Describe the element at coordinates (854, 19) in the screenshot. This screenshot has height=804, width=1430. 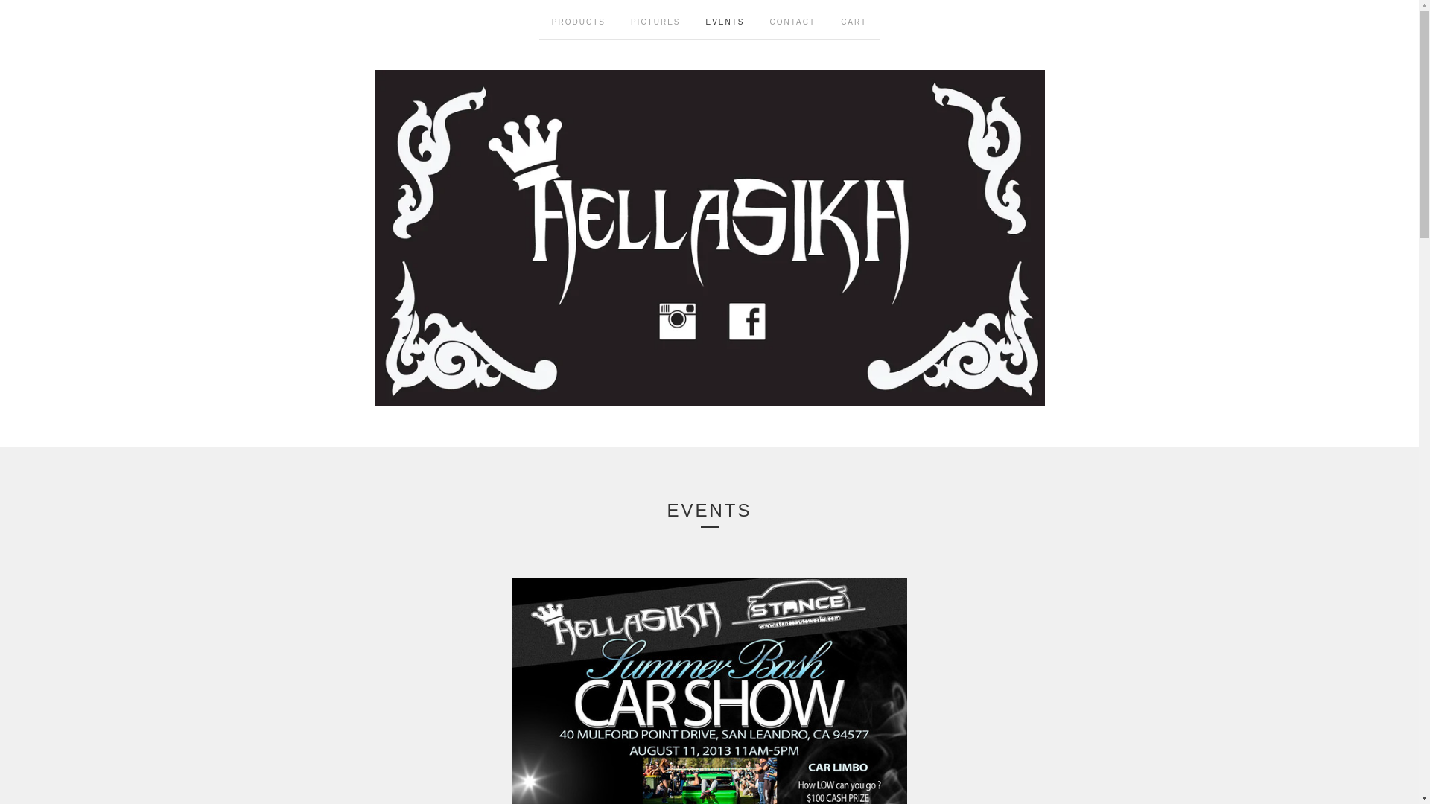
I see `CART` at that location.